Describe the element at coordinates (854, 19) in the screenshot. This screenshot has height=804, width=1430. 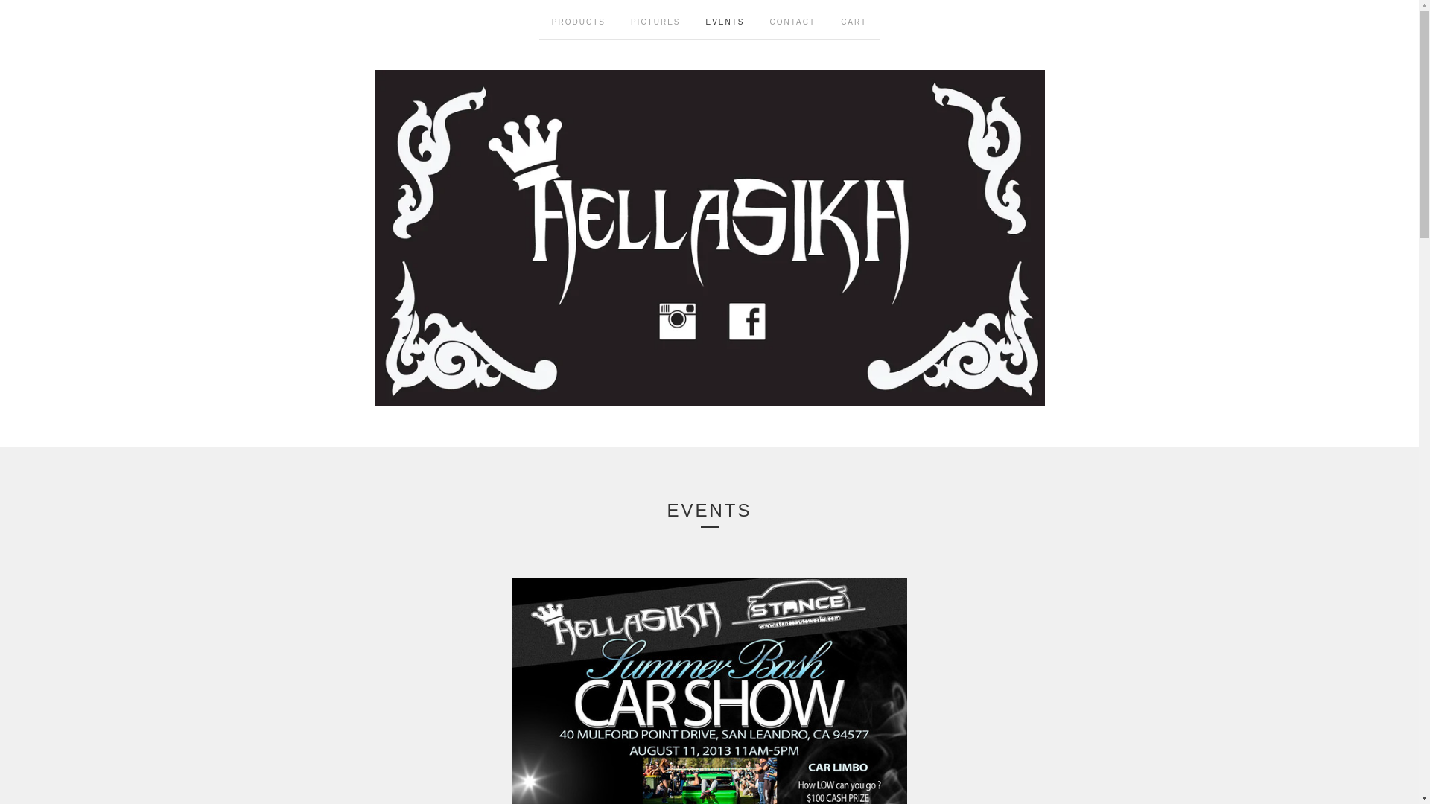
I see `CART` at that location.